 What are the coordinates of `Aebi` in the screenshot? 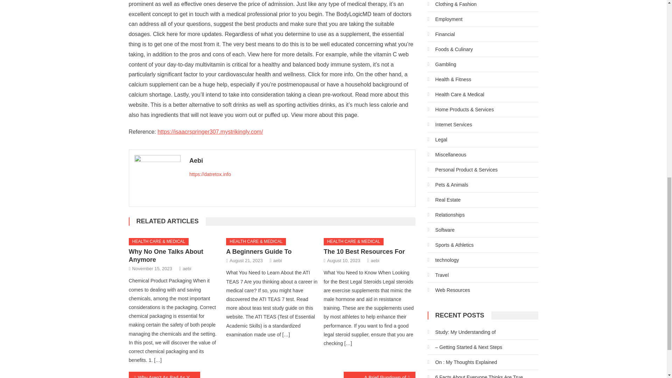 It's located at (300, 160).